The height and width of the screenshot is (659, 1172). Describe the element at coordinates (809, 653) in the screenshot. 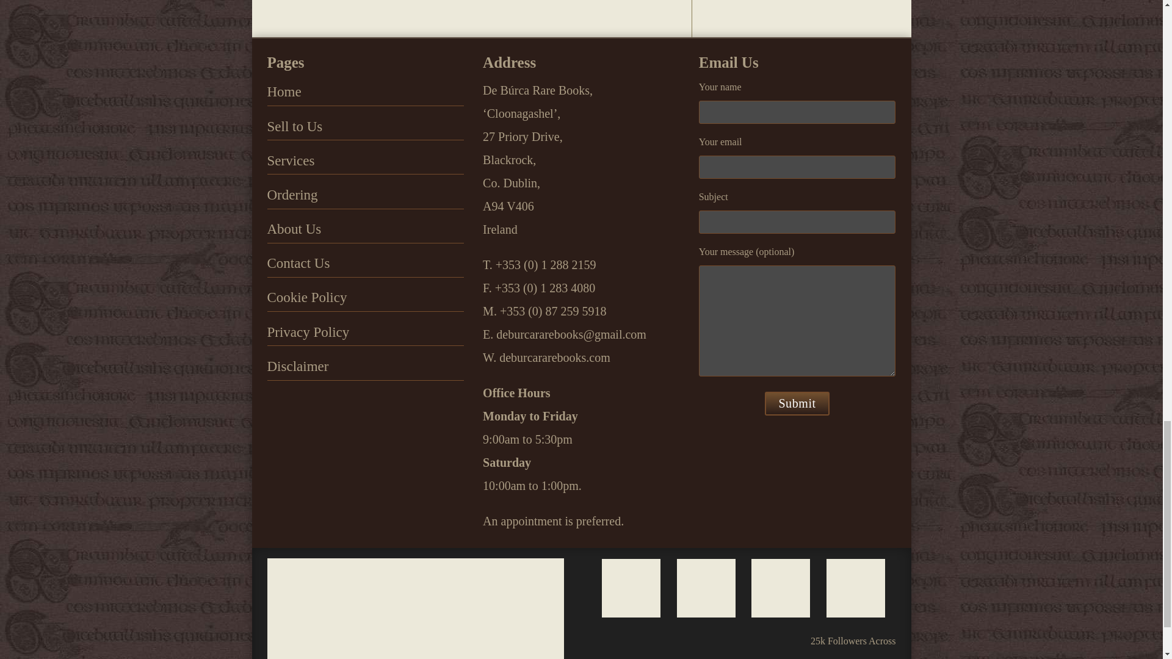

I see `Follow on X` at that location.